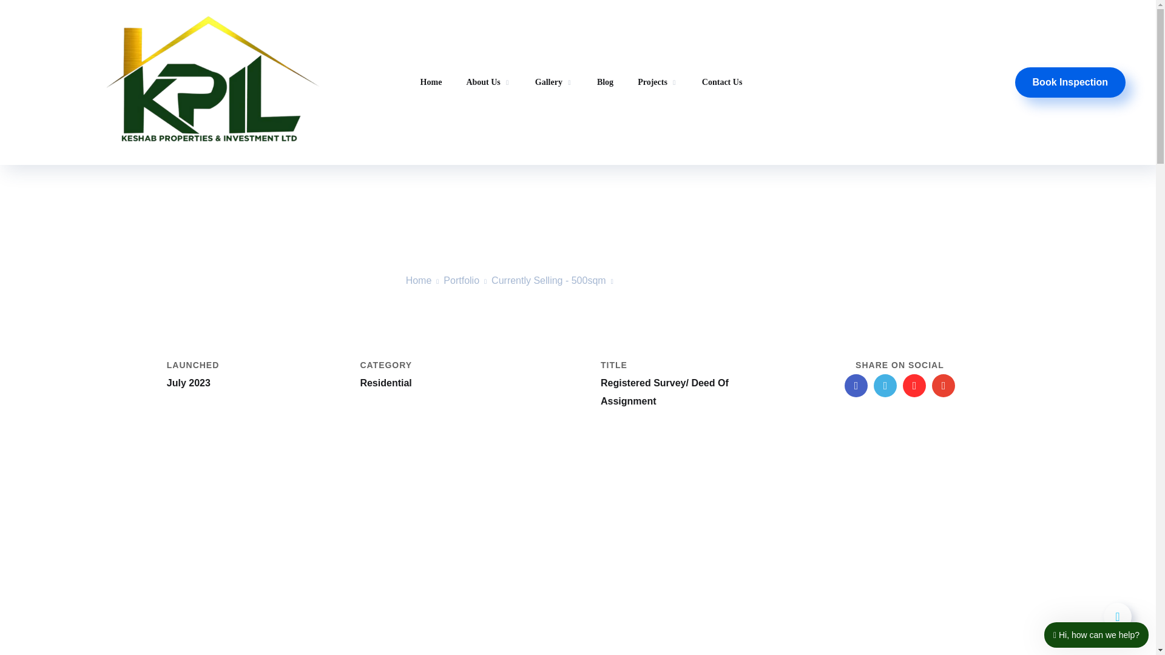 Image resolution: width=1165 pixels, height=655 pixels. I want to click on Book Inspection, so click(1070, 82).